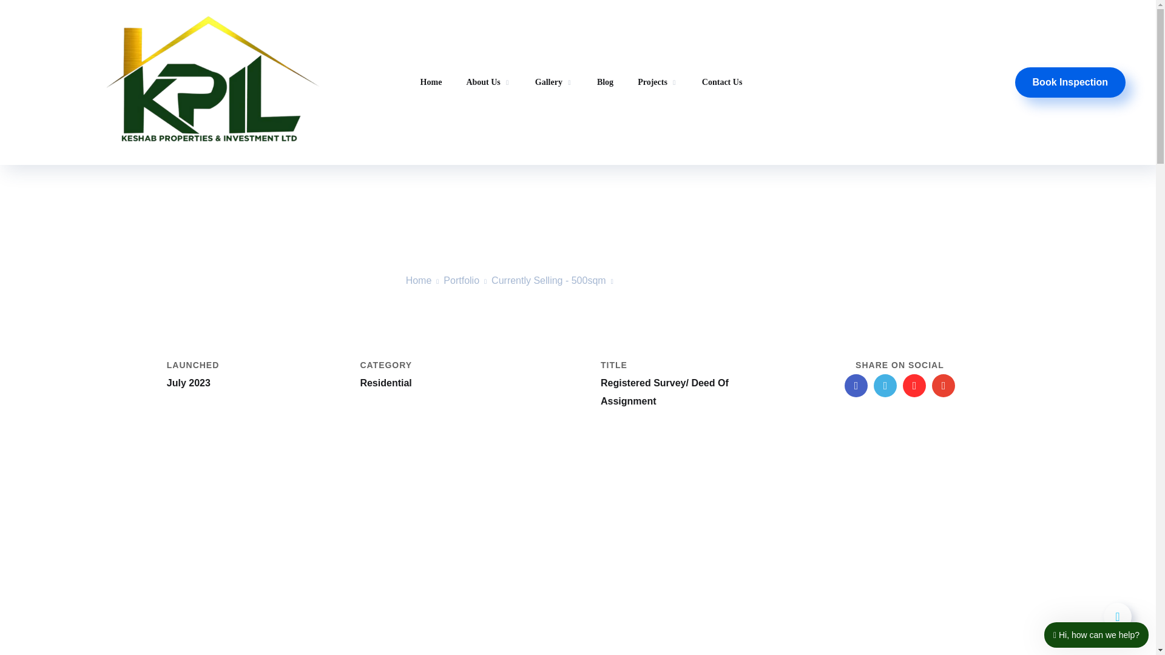 Image resolution: width=1165 pixels, height=655 pixels. I want to click on Book Inspection, so click(1070, 82).